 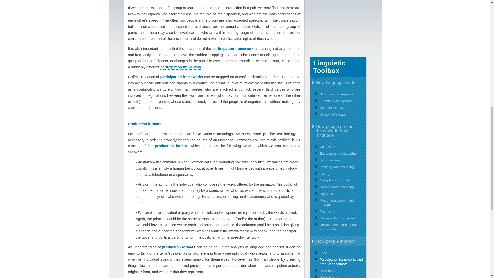 What do you see at coordinates (233, 49) in the screenshot?
I see `participation framework` at bounding box center [233, 49].